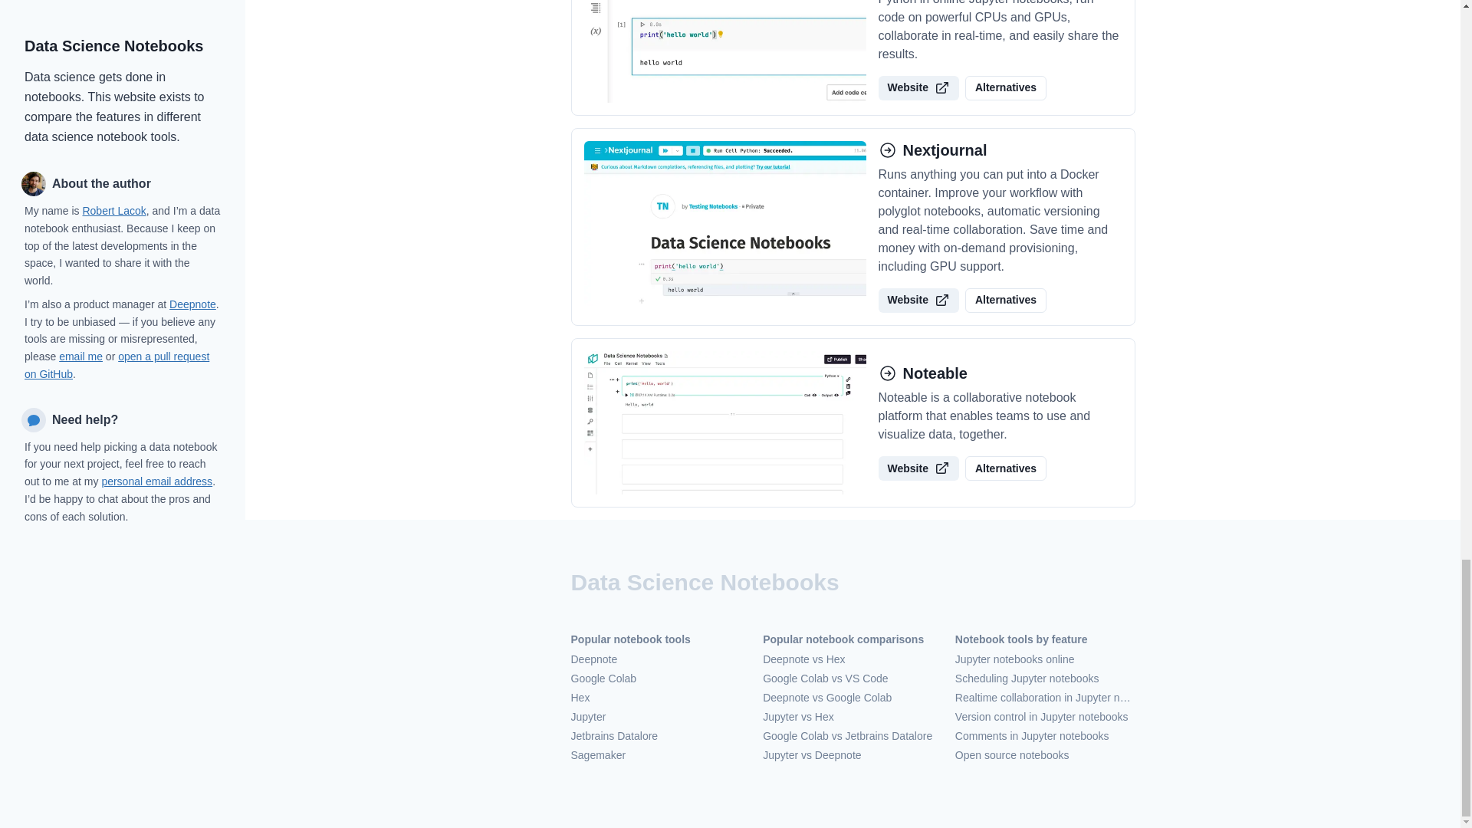  Describe the element at coordinates (661, 678) in the screenshot. I see `Google Colab` at that location.